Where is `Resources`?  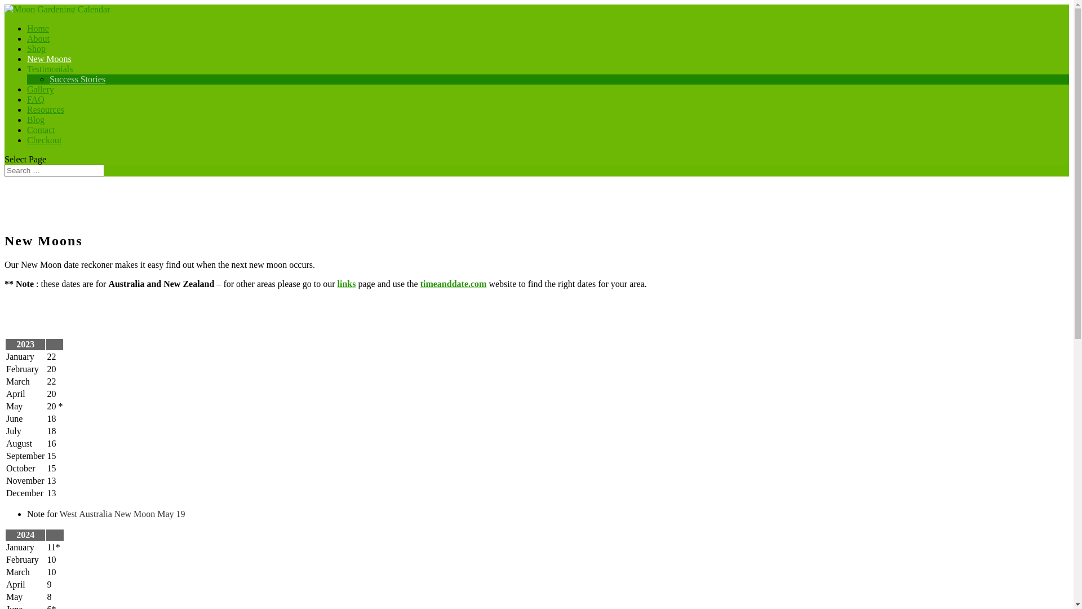
Resources is located at coordinates (46, 115).